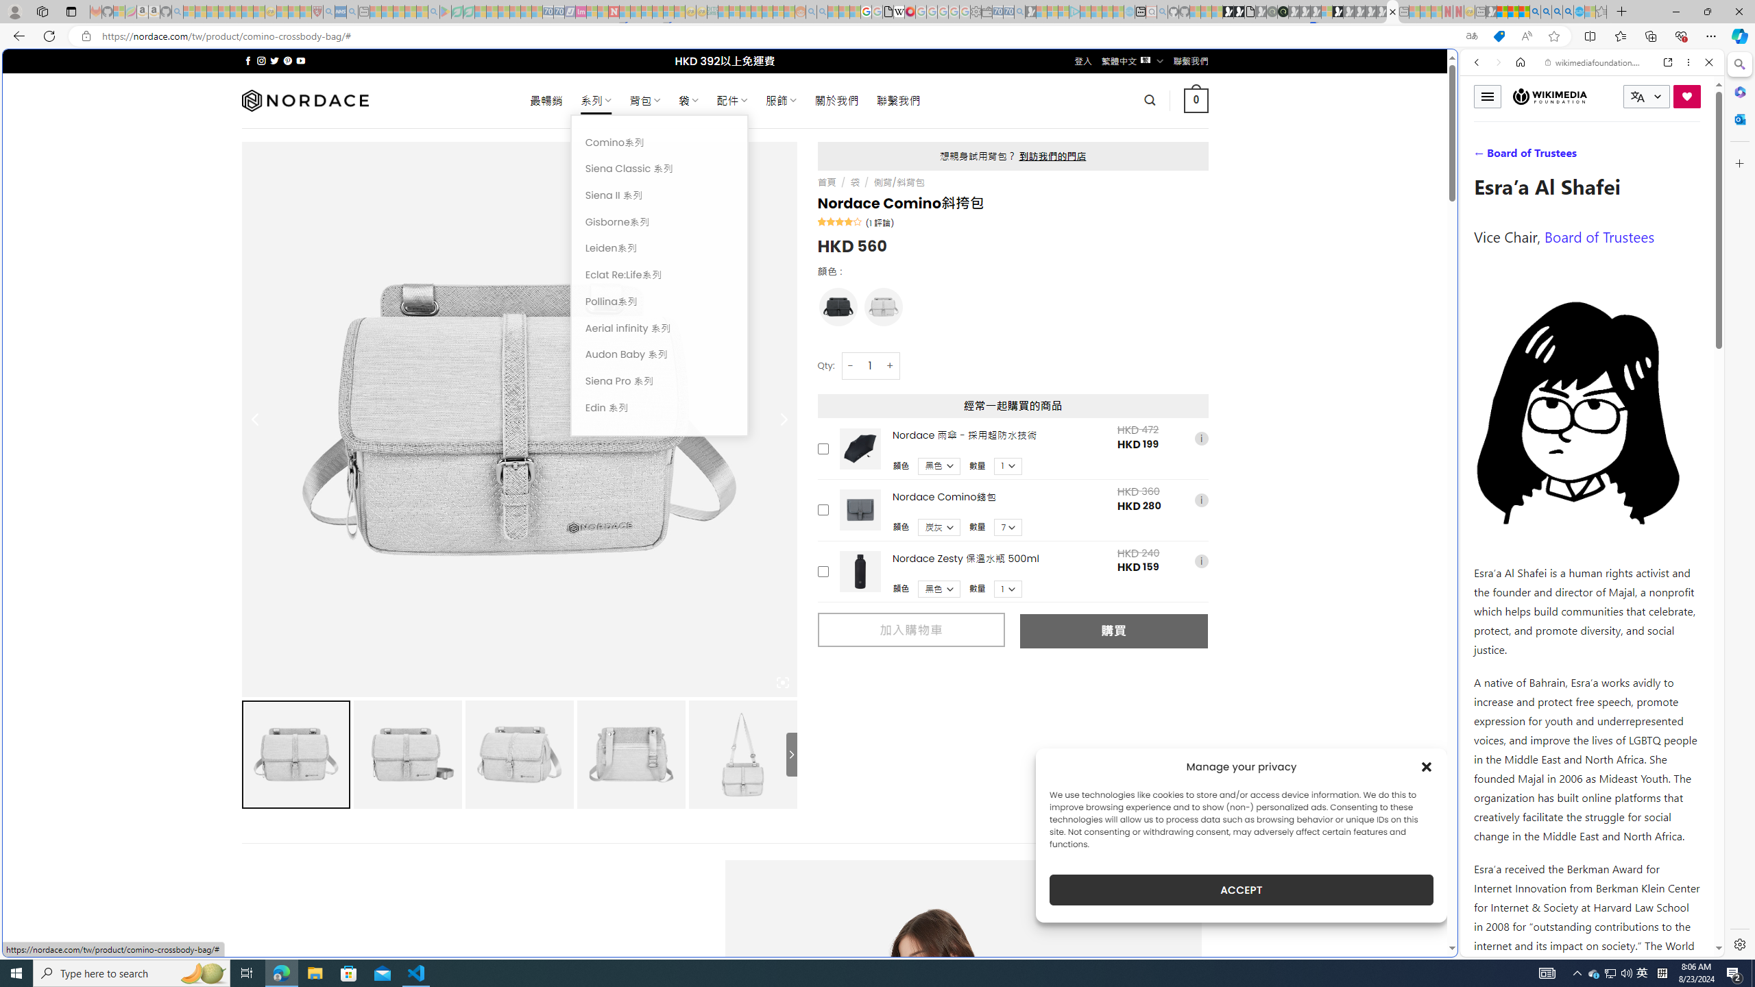  I want to click on Web scope, so click(1483, 123).